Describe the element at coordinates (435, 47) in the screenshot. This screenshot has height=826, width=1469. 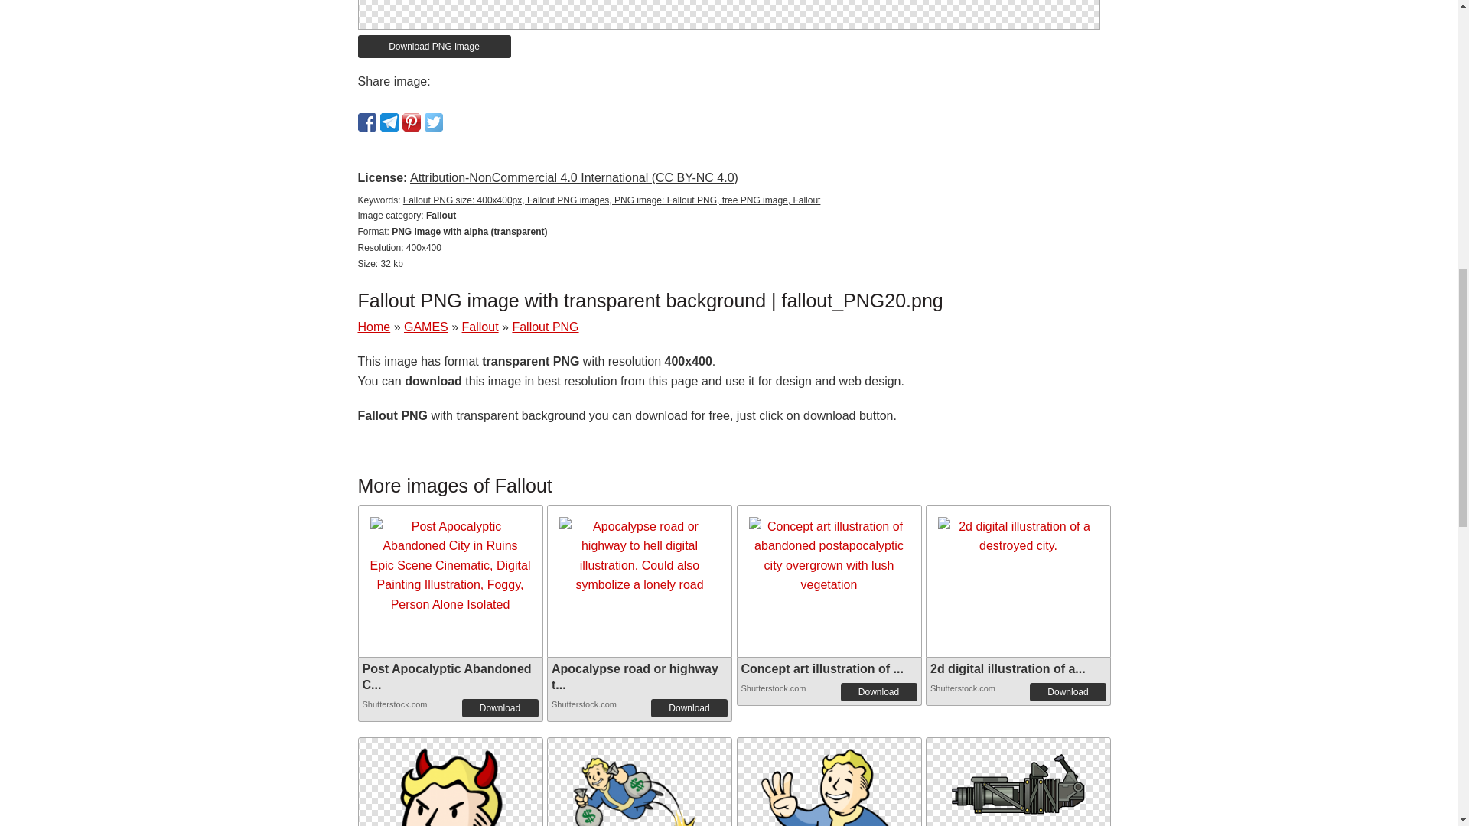
I see `Download PNG image` at that location.